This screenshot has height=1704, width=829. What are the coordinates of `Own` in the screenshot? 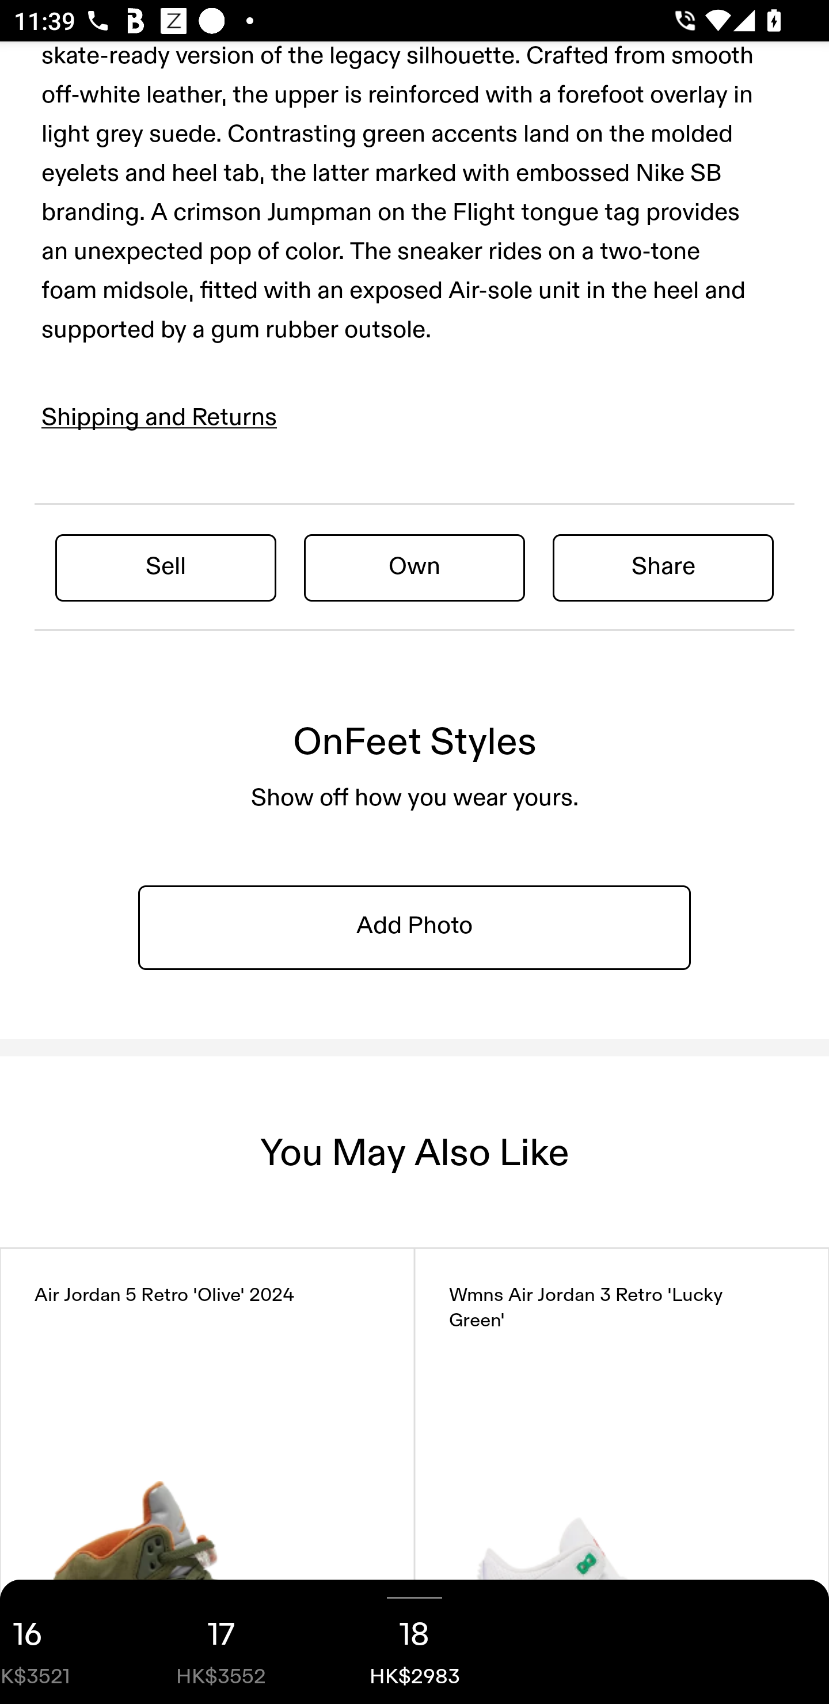 It's located at (414, 566).